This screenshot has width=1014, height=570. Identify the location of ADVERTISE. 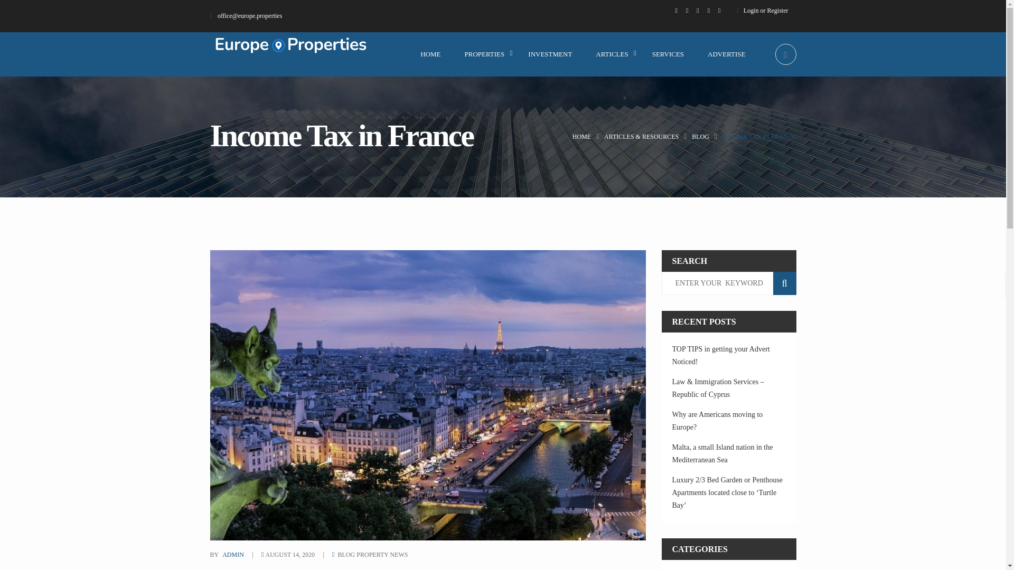
(727, 54).